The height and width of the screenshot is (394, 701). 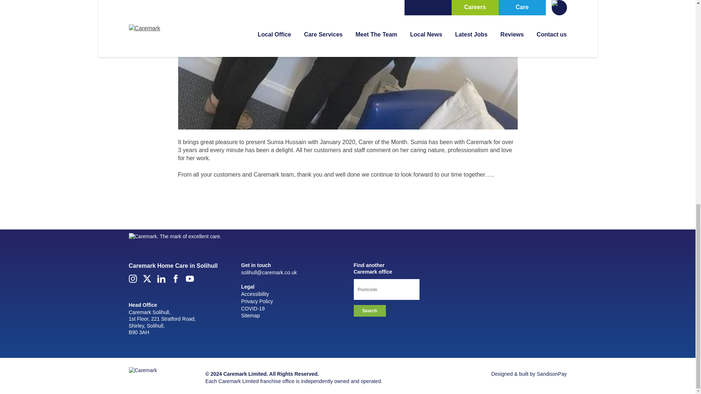 What do you see at coordinates (147, 279) in the screenshot?
I see `Twitter-X` at bounding box center [147, 279].